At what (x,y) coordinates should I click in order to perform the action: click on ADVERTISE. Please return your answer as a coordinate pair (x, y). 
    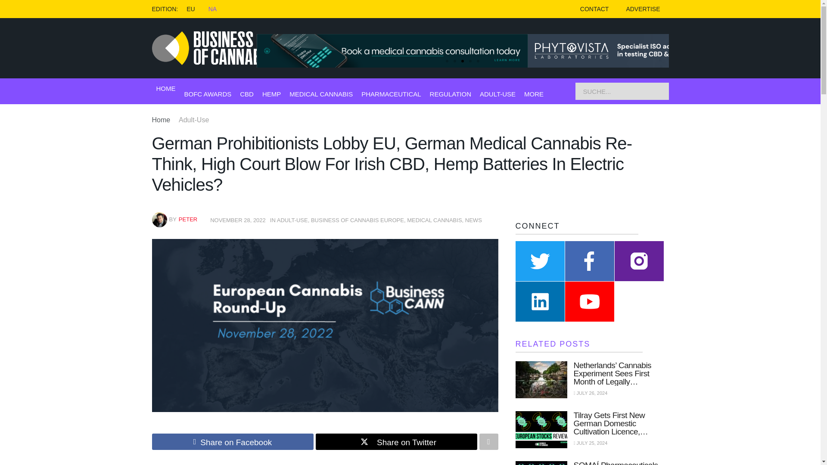
    Looking at the image, I should click on (643, 9).